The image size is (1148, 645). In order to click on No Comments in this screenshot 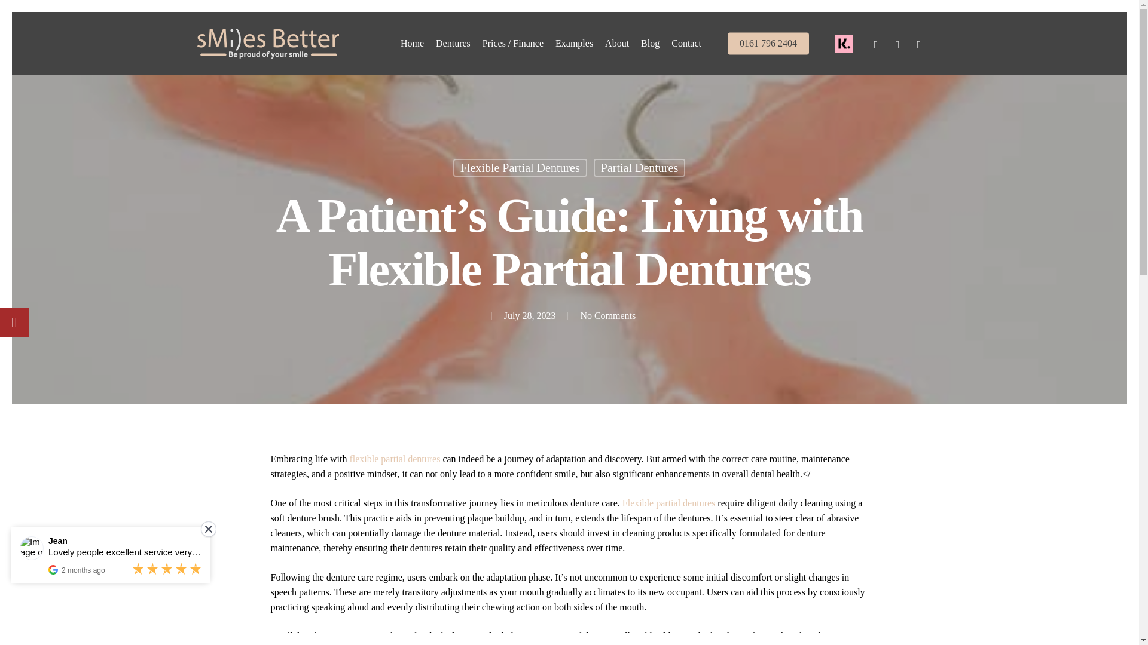, I will do `click(607, 315)`.